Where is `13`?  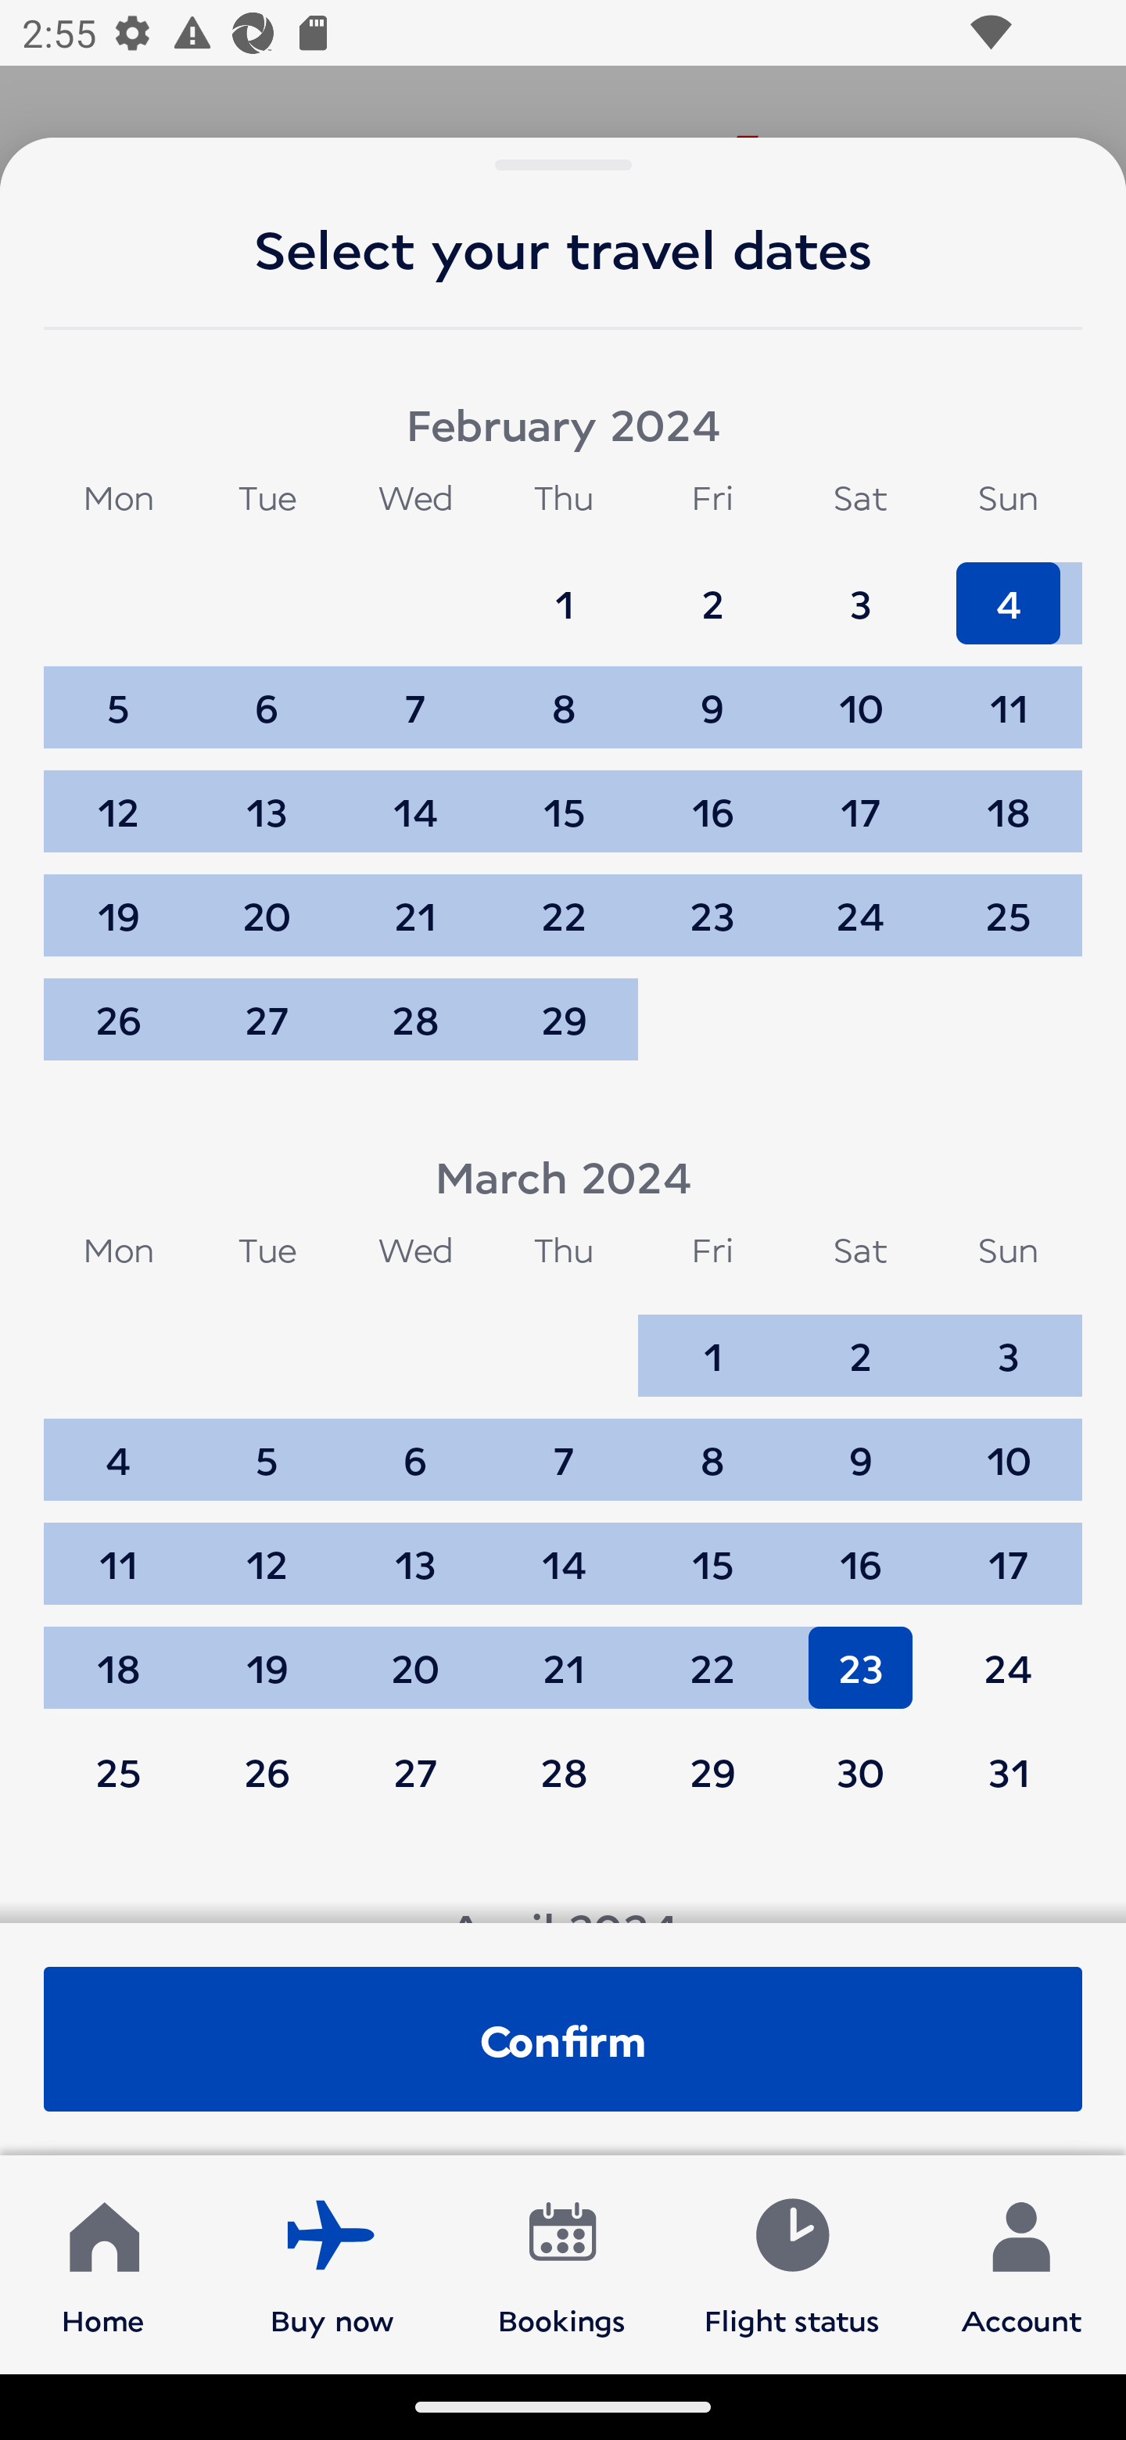
13 is located at coordinates (415, 1550).